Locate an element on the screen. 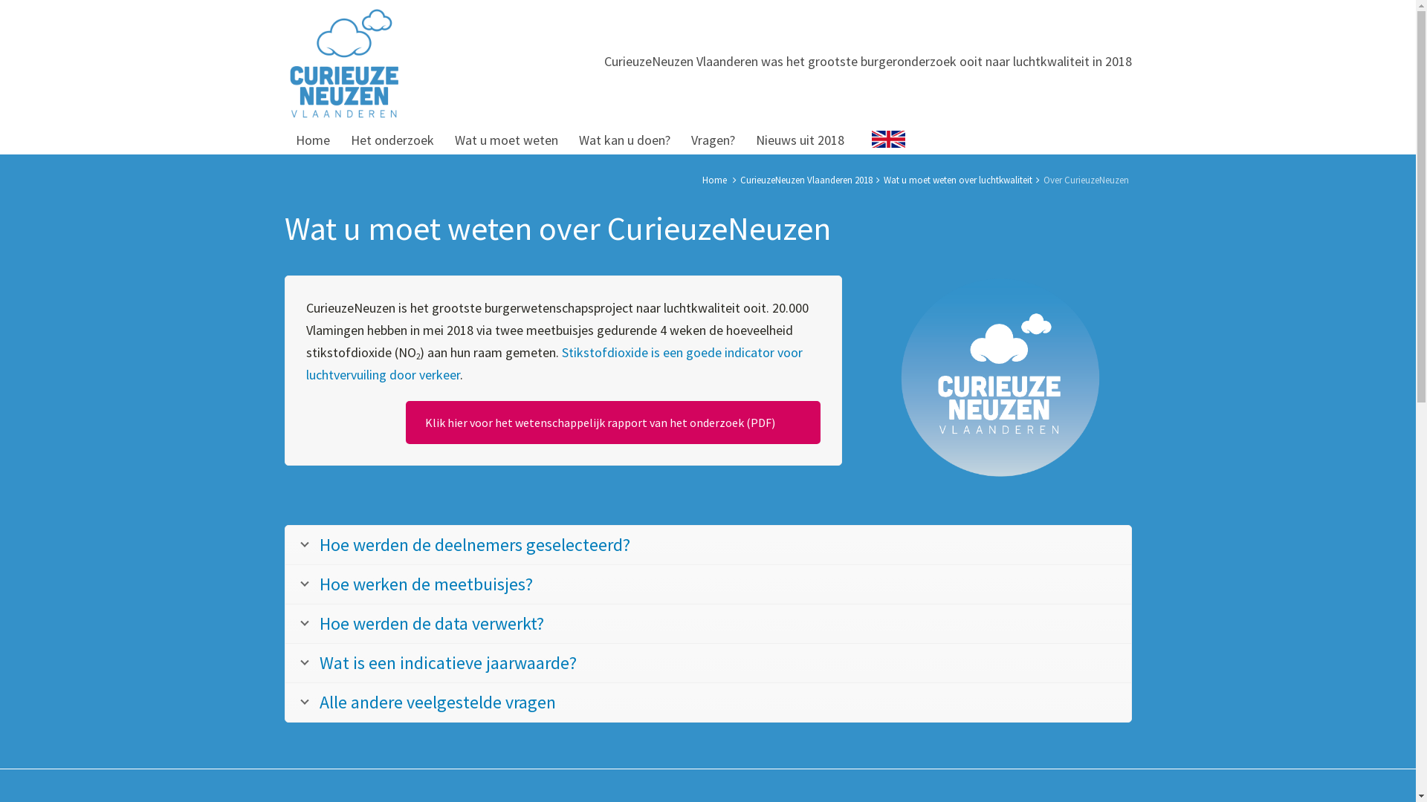 This screenshot has width=1427, height=802. Vragen? is located at coordinates (713, 139).